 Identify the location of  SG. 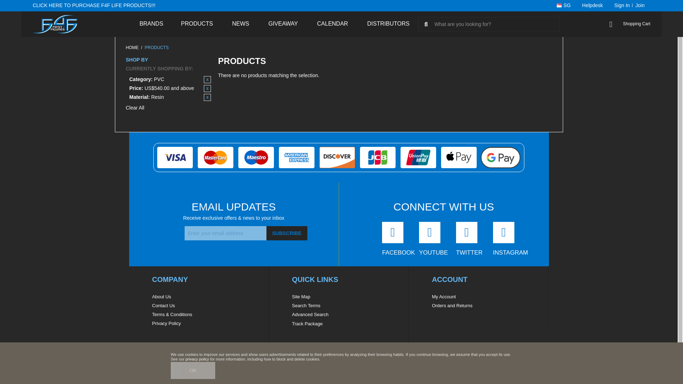
(563, 6).